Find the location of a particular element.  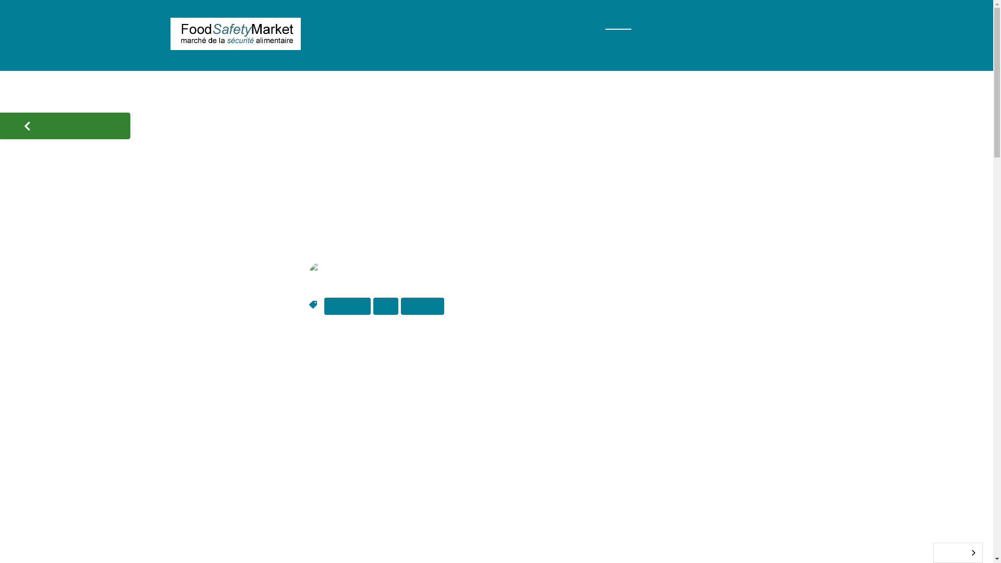

TRAINING SOLUTIONS is located at coordinates (532, 23).